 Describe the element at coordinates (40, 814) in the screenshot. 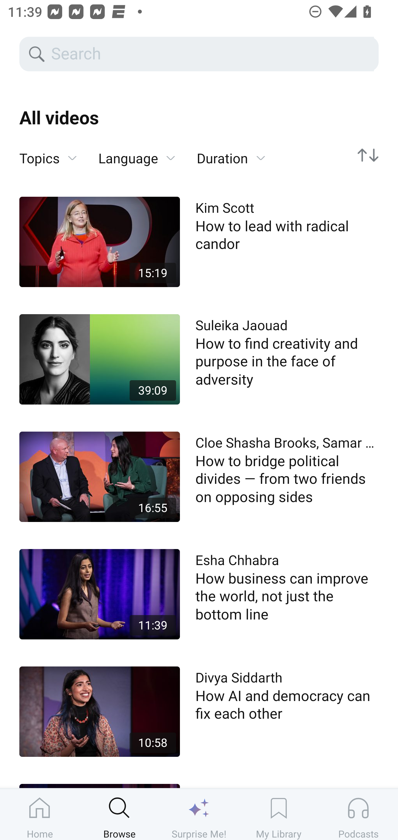

I see `Home` at that location.